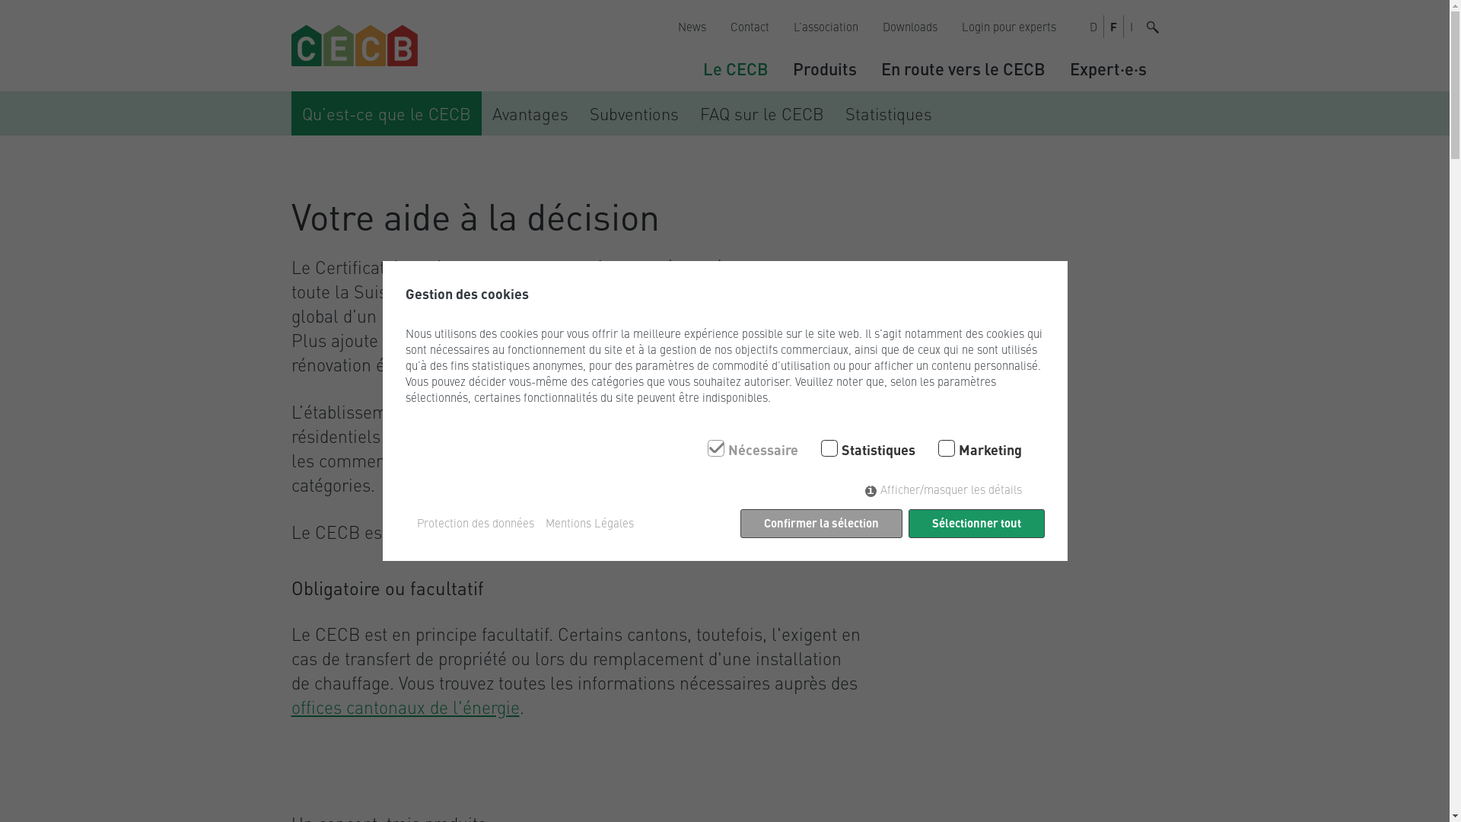  I want to click on Subventions, so click(633, 114).